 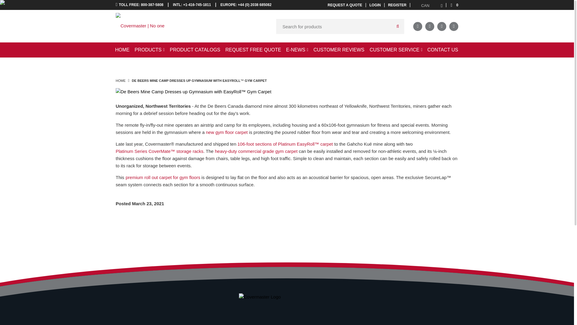 I want to click on Cart, so click(x=452, y=5).